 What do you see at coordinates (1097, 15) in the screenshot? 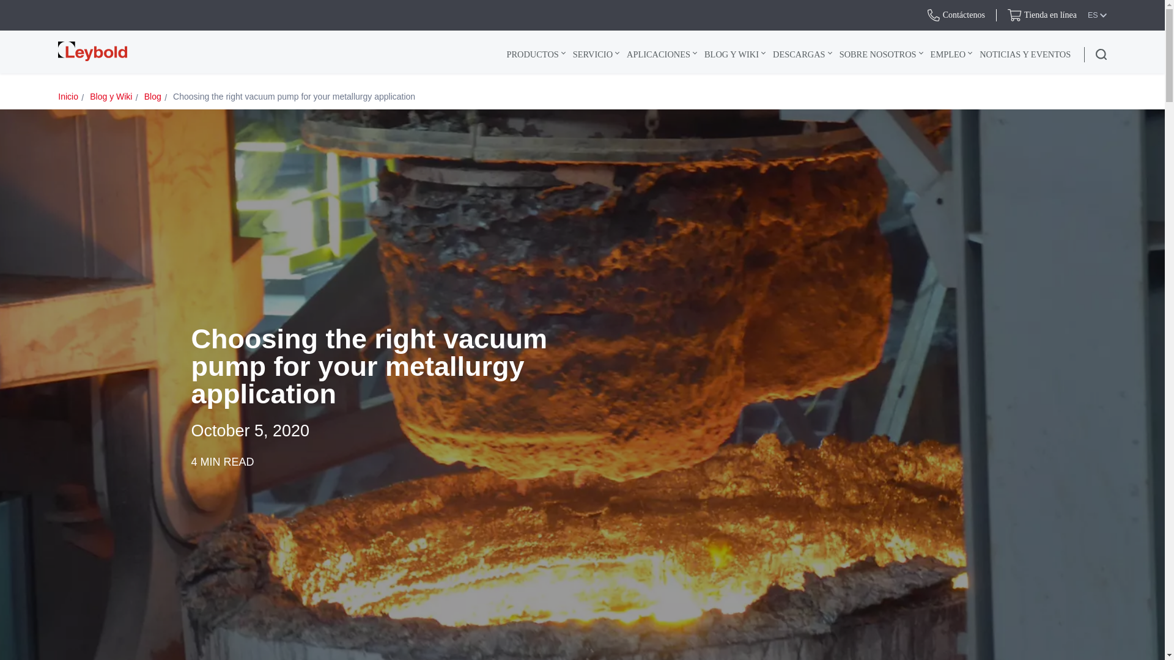
I see `ES` at bounding box center [1097, 15].